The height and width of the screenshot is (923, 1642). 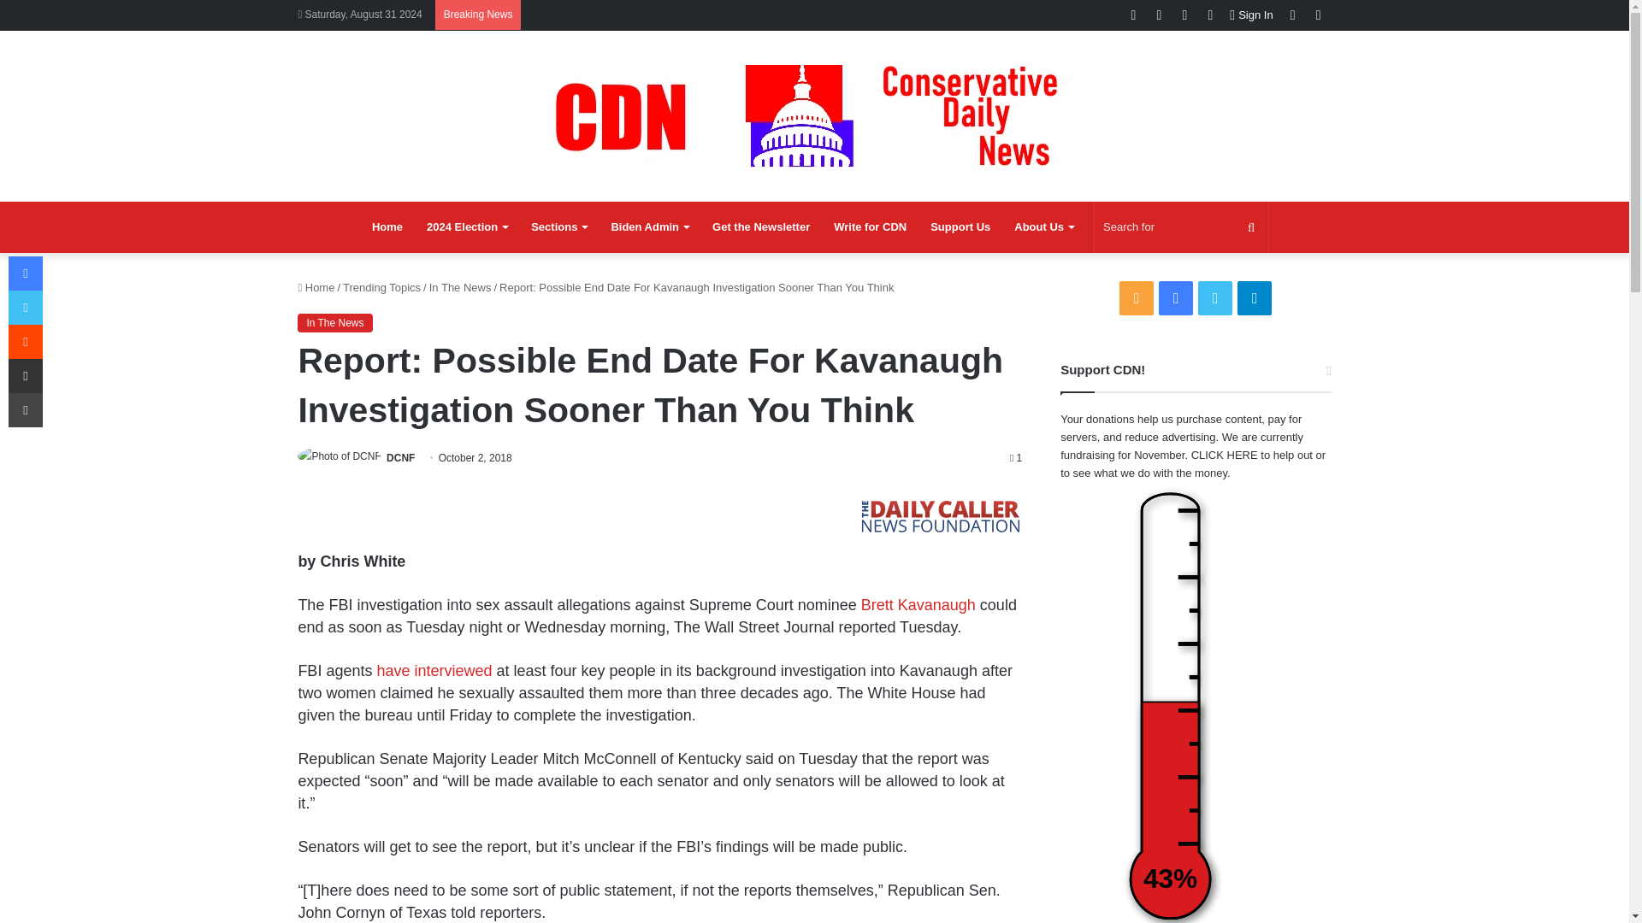 What do you see at coordinates (558, 227) in the screenshot?
I see `Sections` at bounding box center [558, 227].